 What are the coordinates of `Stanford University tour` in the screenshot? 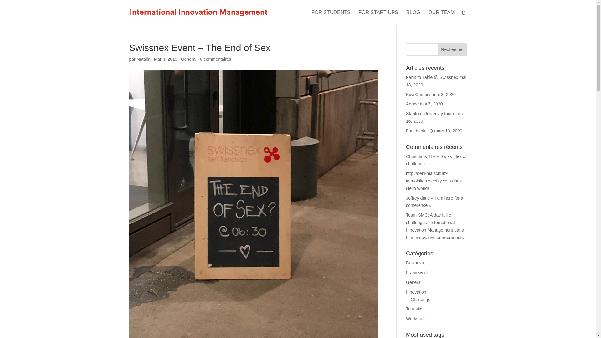 It's located at (429, 114).